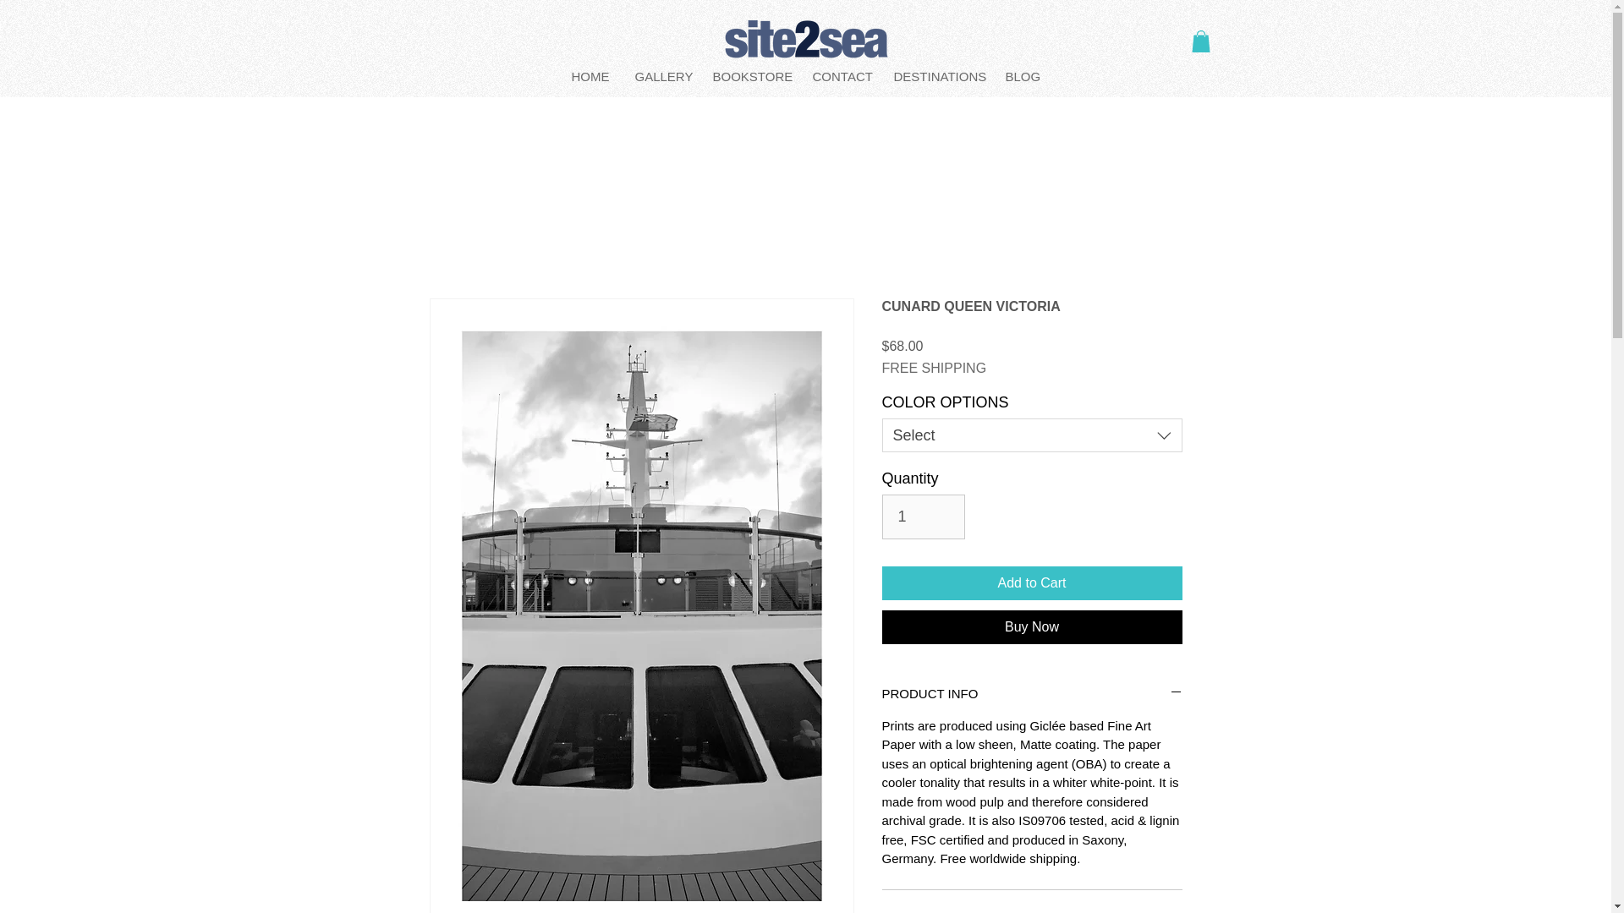 This screenshot has width=1624, height=913. Describe the element at coordinates (923, 517) in the screenshot. I see `1` at that location.